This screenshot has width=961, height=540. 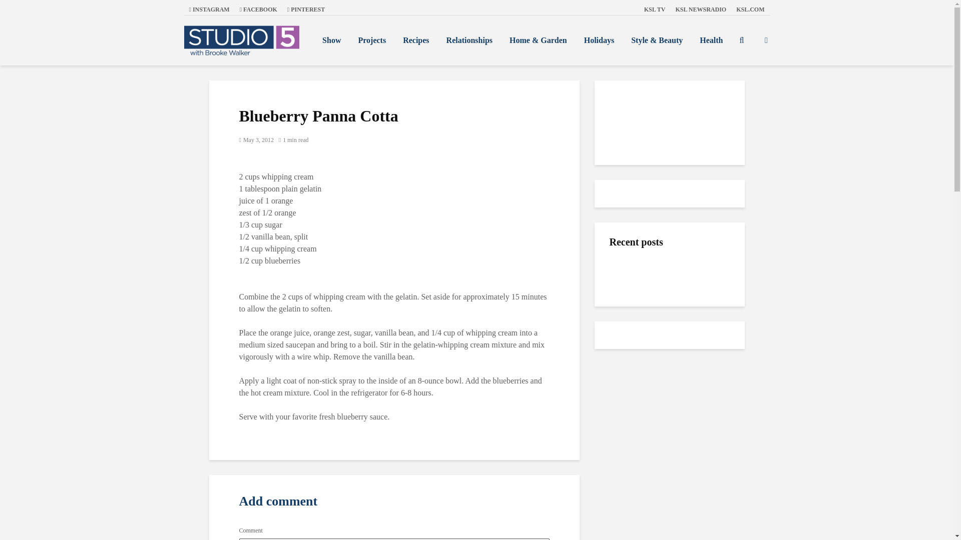 What do you see at coordinates (306, 9) in the screenshot?
I see `PINTEREST` at bounding box center [306, 9].